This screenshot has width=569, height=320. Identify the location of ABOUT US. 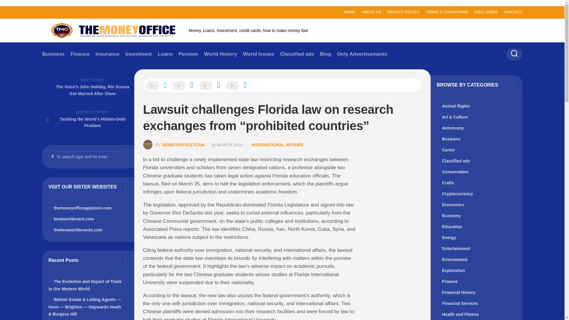
(371, 12).